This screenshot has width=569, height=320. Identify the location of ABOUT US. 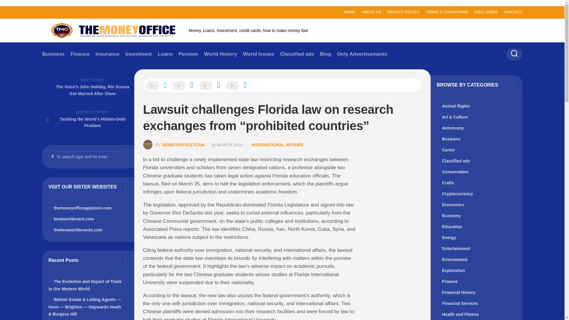
(371, 12).